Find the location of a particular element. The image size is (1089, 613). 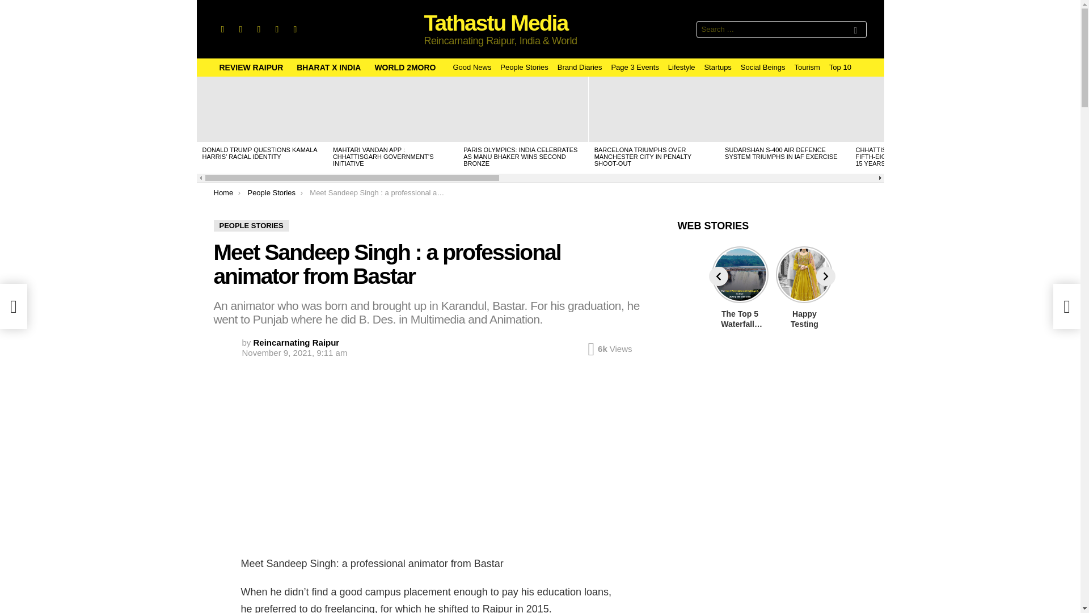

People Stories is located at coordinates (524, 67).